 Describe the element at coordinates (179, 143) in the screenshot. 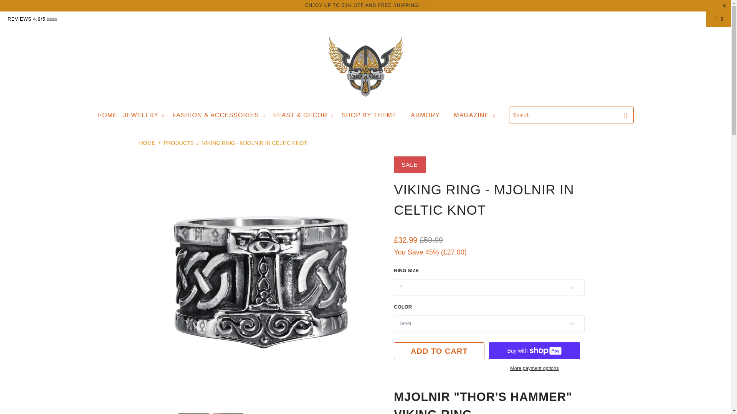

I see `Products` at that location.